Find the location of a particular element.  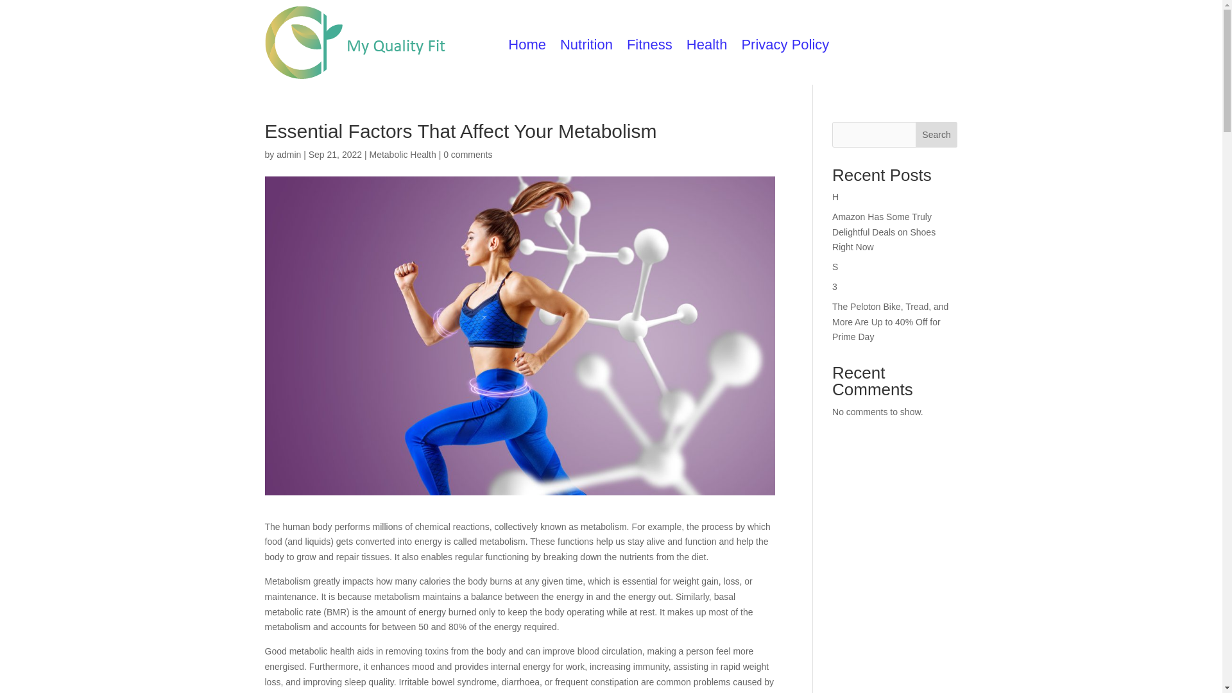

Posts by admin is located at coordinates (288, 155).